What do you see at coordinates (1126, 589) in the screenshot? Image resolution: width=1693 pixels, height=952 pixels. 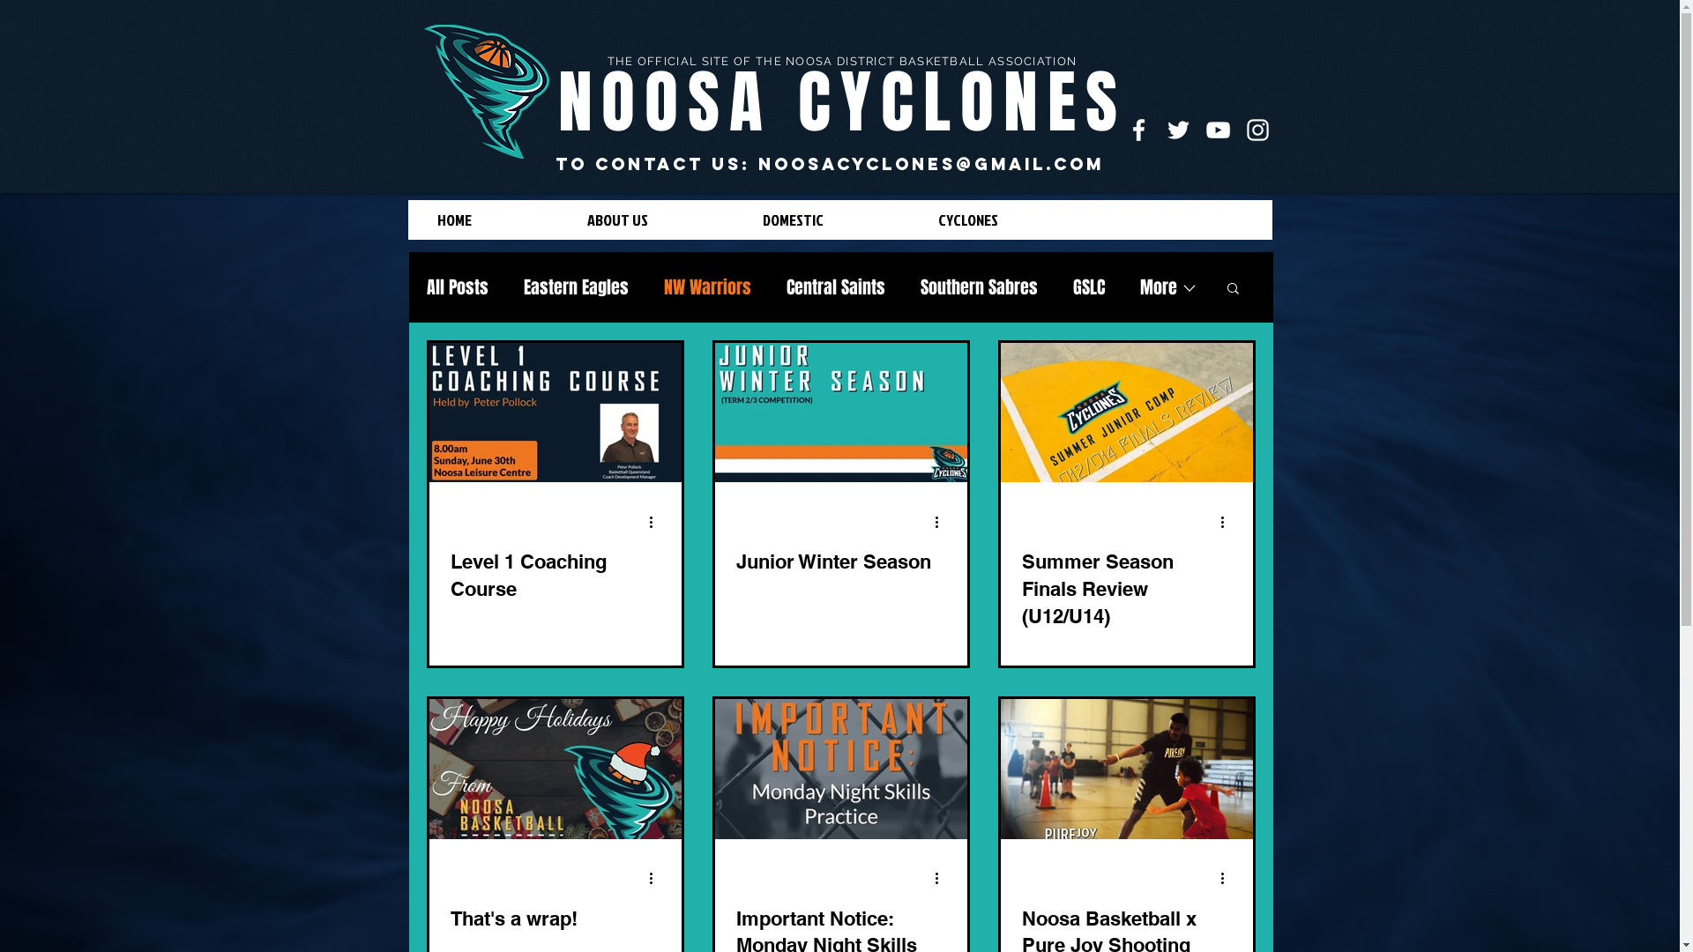 I see `Summer Season Finals Review (U12/U14)` at bounding box center [1126, 589].